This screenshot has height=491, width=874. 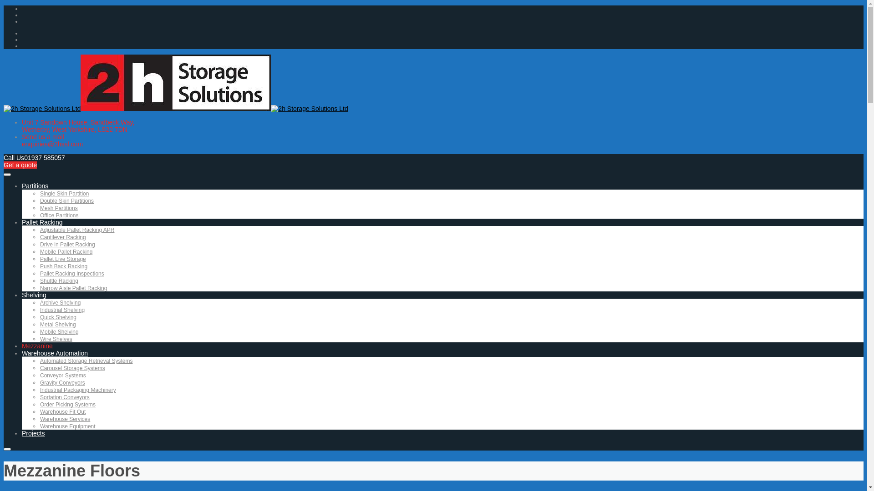 What do you see at coordinates (74, 288) in the screenshot?
I see `Narrow Aisle Pallet Racking` at bounding box center [74, 288].